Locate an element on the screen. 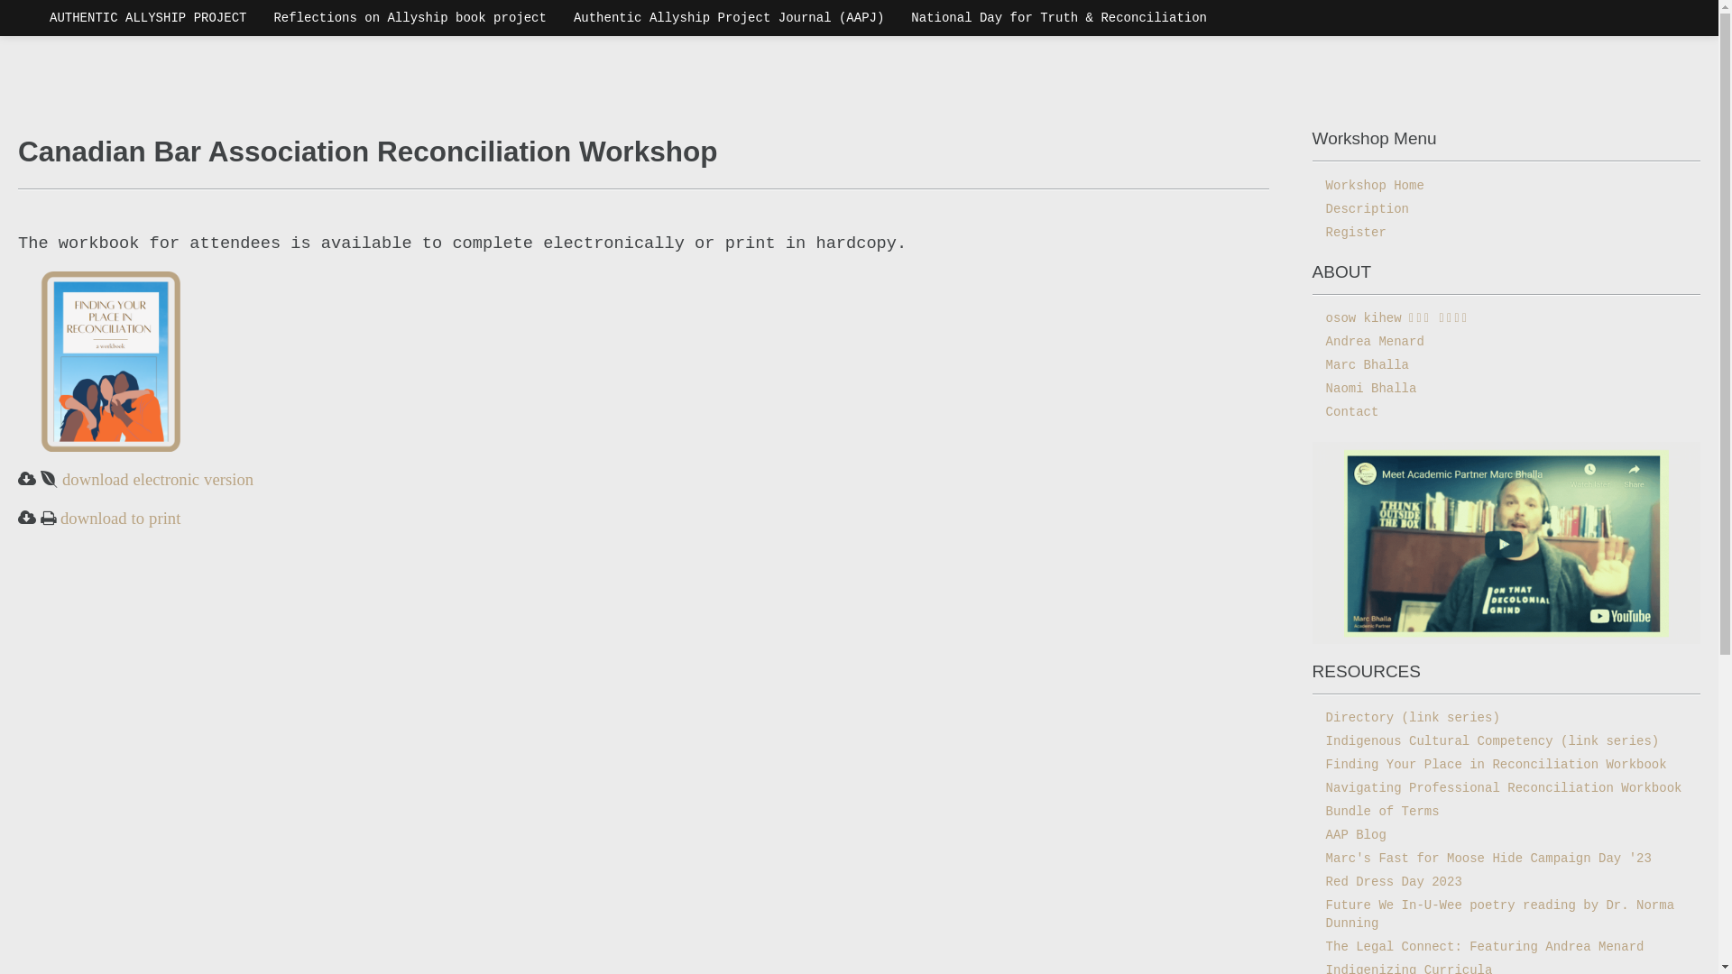 Image resolution: width=1732 pixels, height=974 pixels. Directory (link series) is located at coordinates (1506, 718).